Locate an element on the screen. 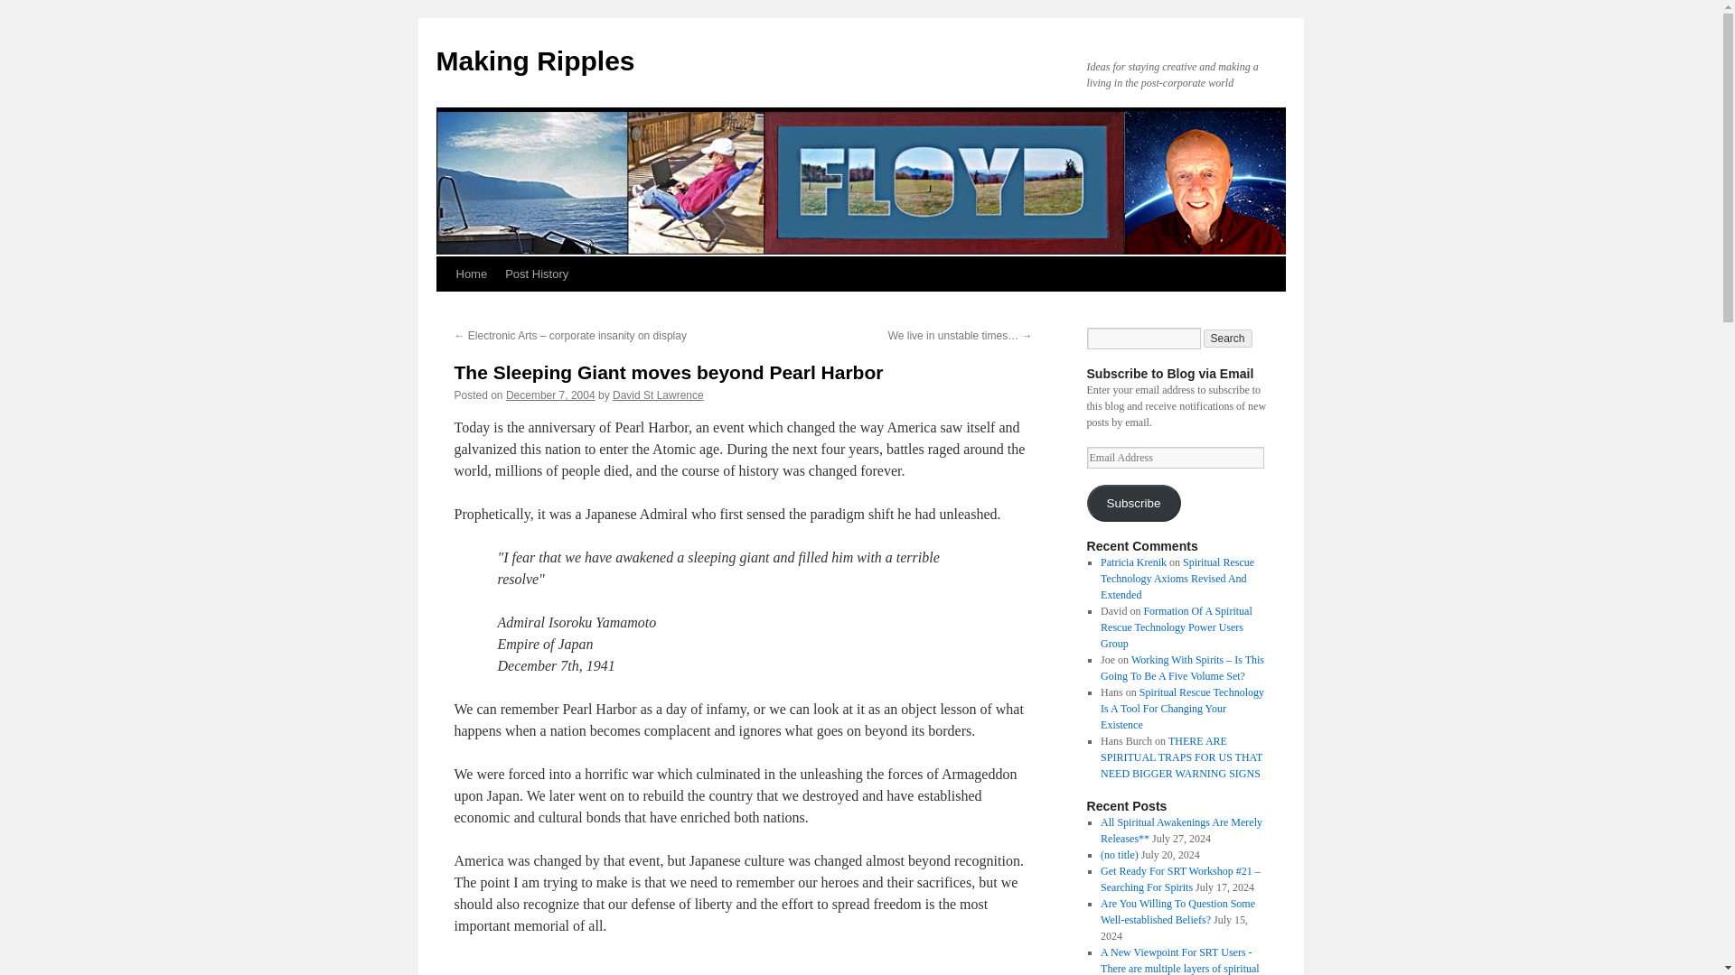  Search is located at coordinates (1228, 338).